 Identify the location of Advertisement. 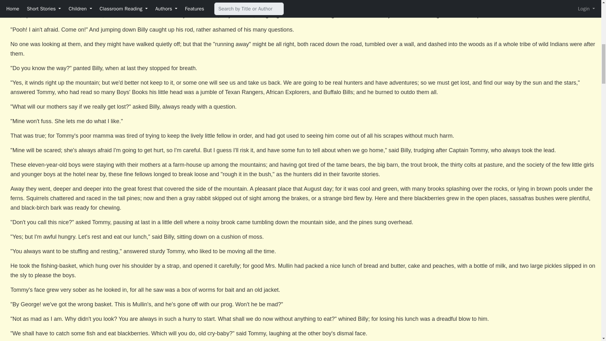
(544, 3).